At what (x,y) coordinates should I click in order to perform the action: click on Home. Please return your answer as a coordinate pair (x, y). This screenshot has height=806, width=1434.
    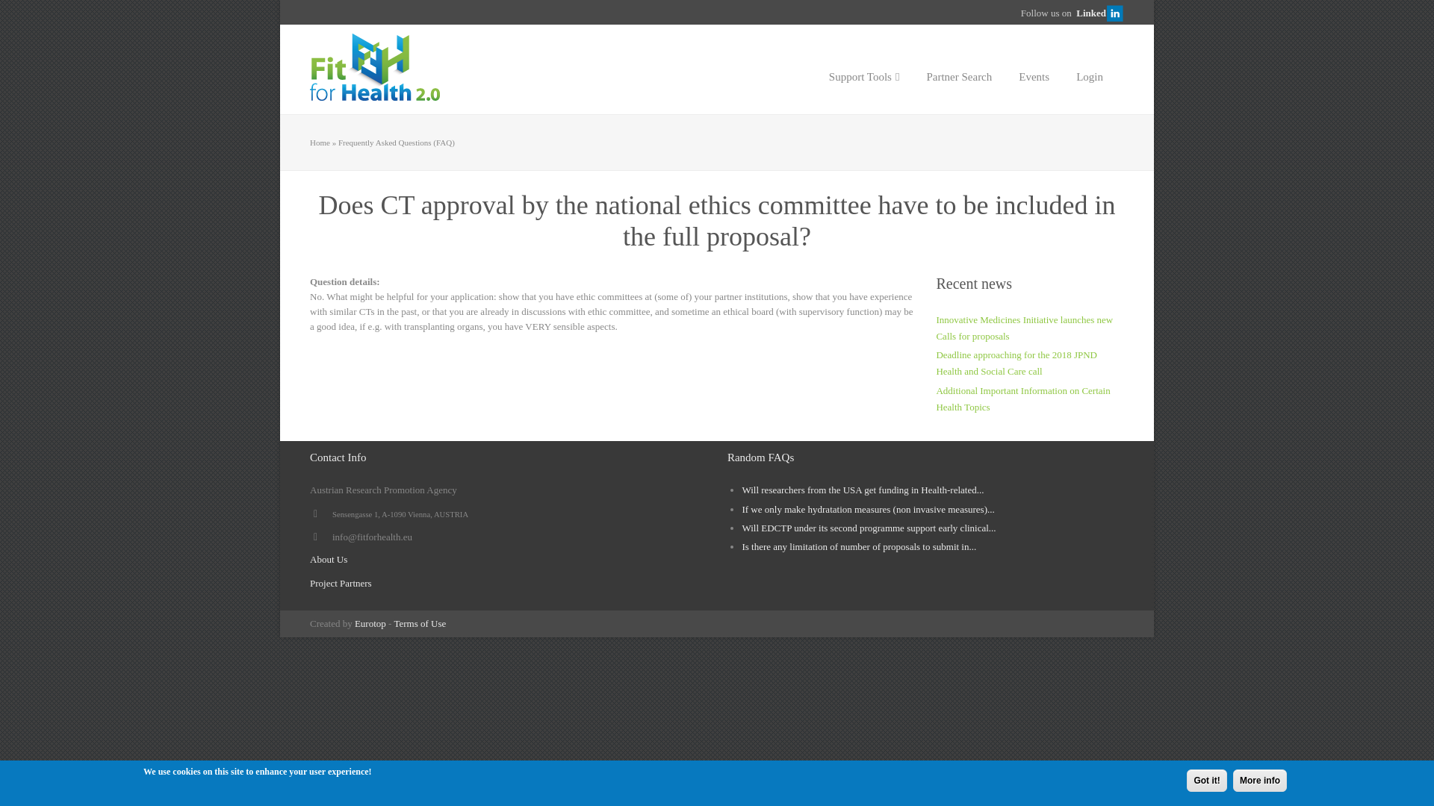
    Looking at the image, I should click on (320, 142).